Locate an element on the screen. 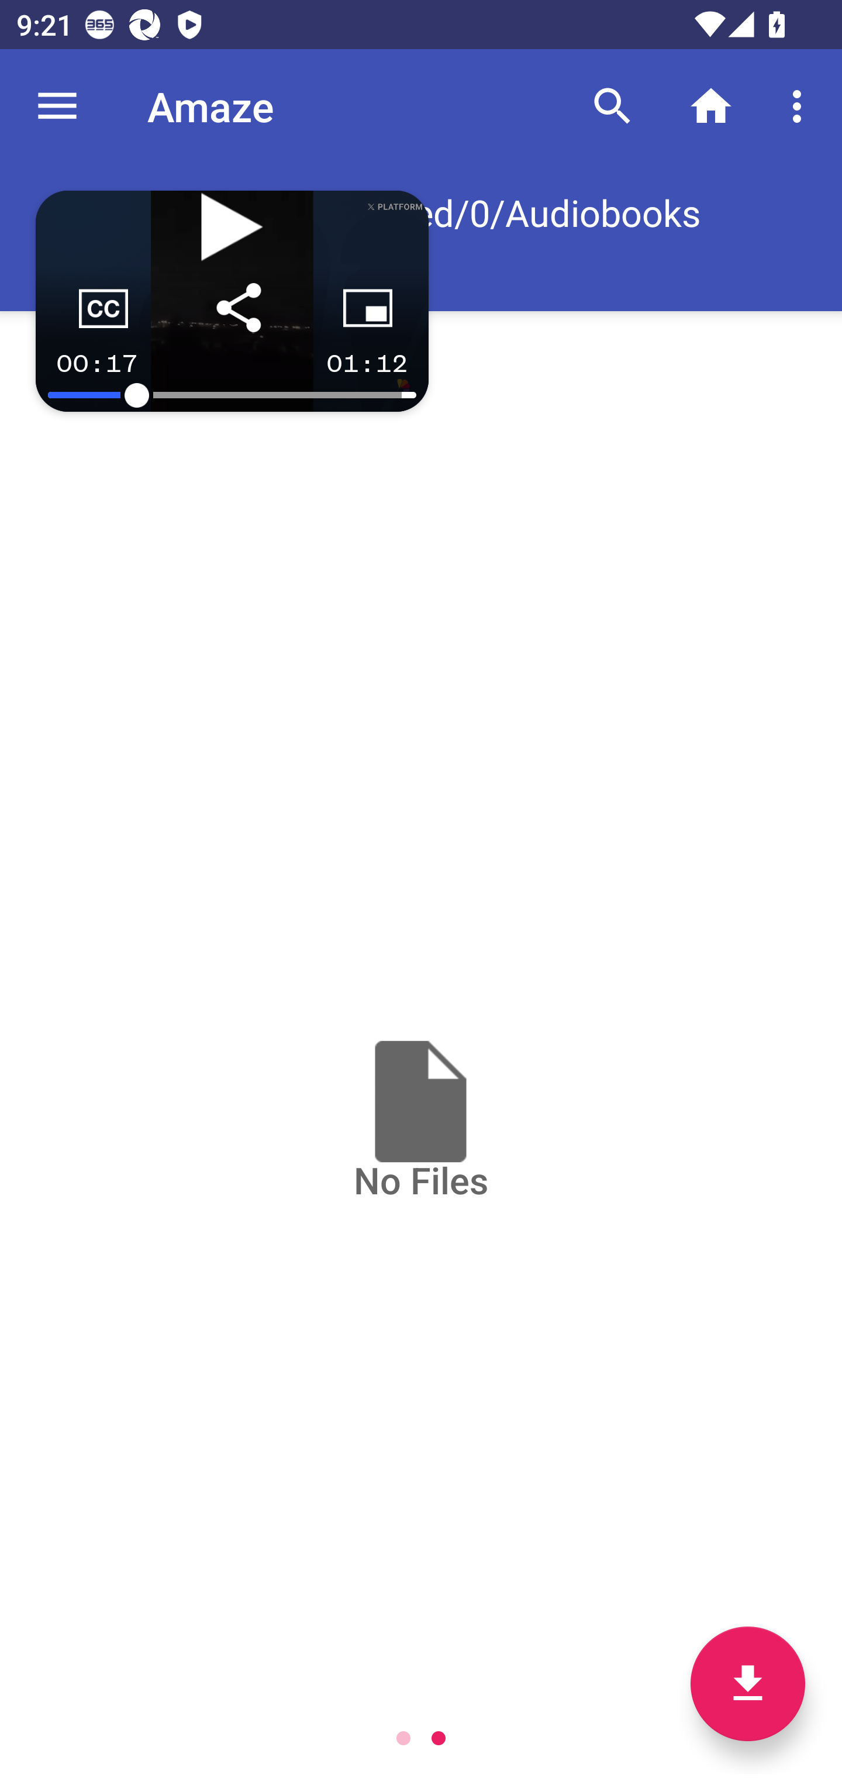 This screenshot has width=842, height=1778. Search is located at coordinates (612, 106).